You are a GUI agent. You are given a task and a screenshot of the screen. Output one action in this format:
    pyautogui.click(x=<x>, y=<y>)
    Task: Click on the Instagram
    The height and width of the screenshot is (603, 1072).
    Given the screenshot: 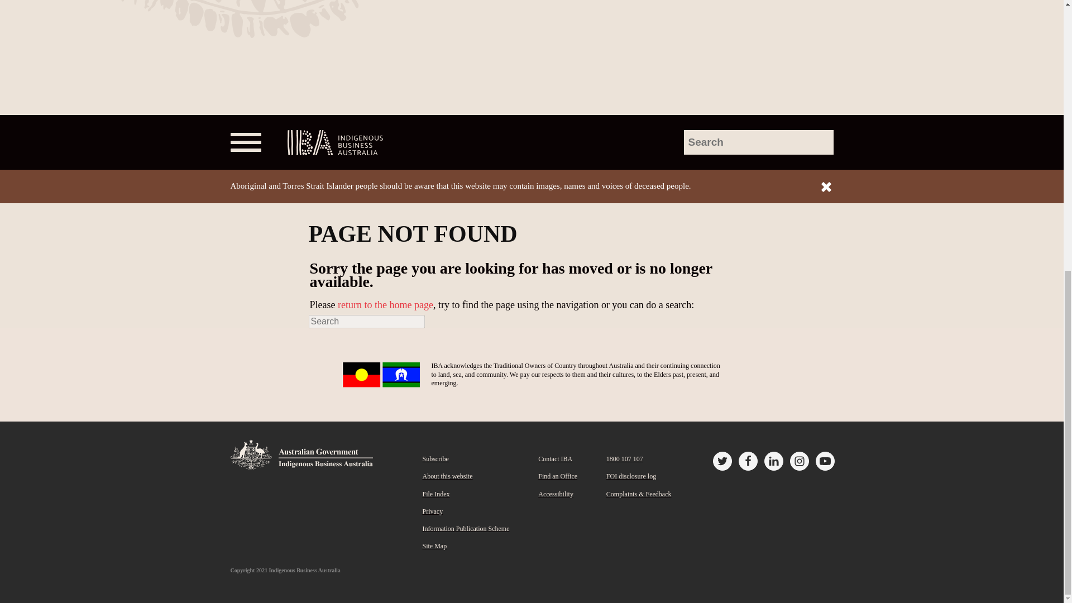 What is the action you would take?
    pyautogui.click(x=798, y=461)
    